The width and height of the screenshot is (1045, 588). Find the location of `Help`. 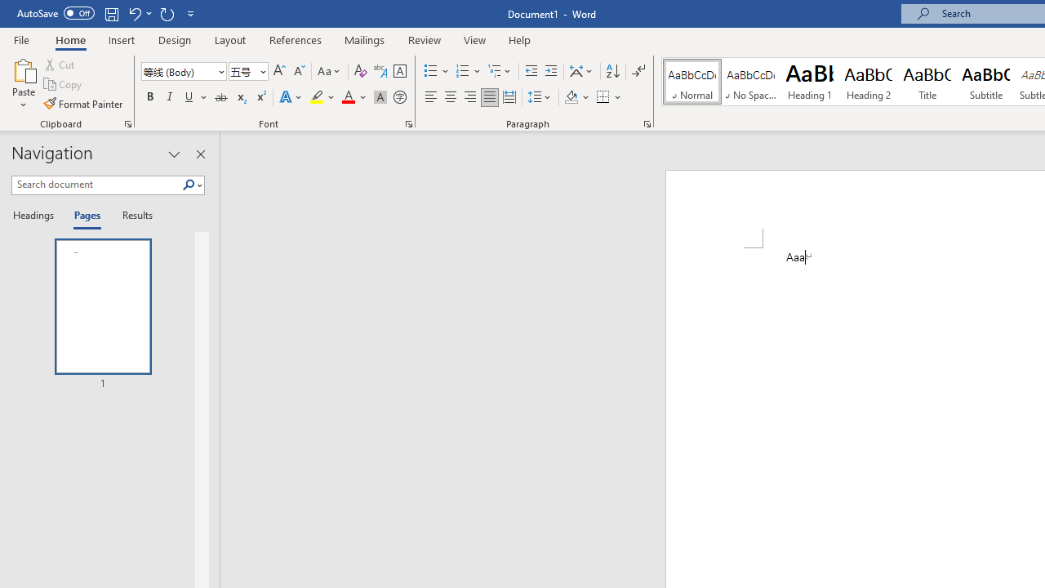

Help is located at coordinates (520, 39).